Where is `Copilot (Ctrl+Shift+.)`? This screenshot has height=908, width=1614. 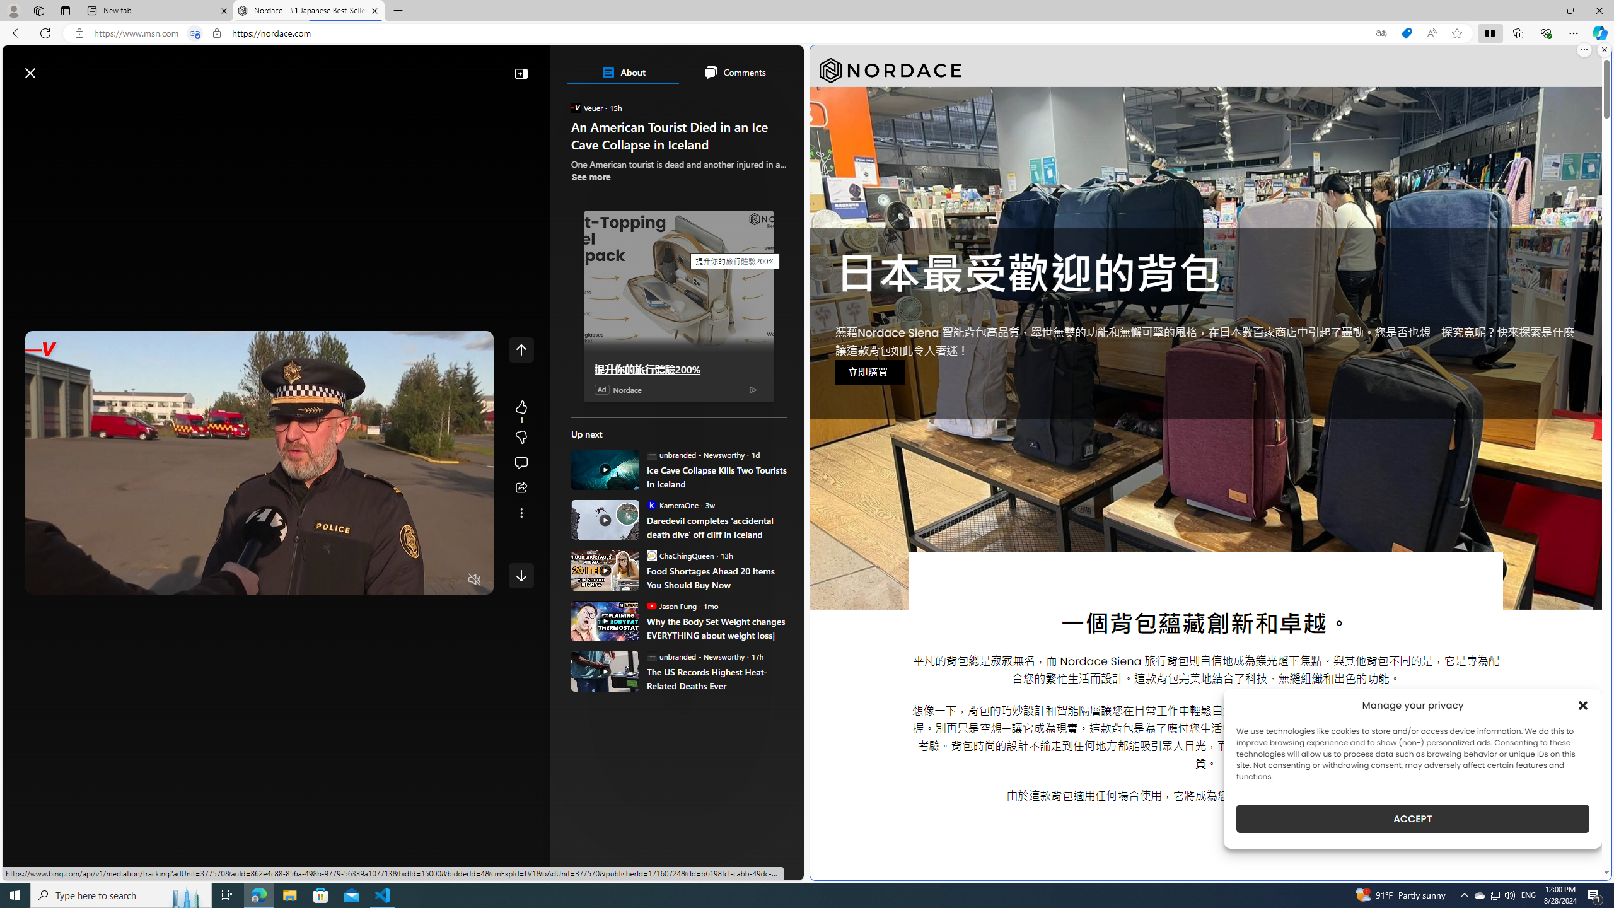 Copilot (Ctrl+Shift+.) is located at coordinates (1599, 33).